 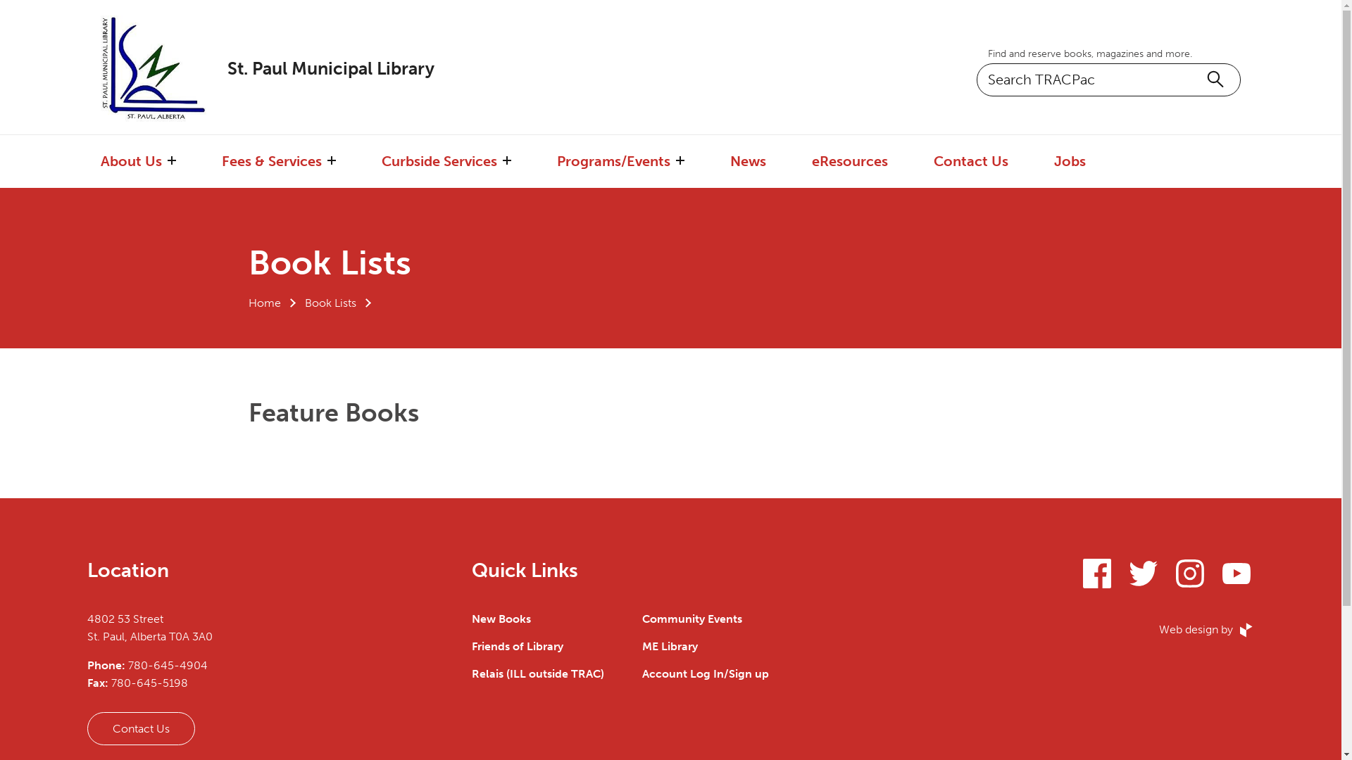 What do you see at coordinates (614, 161) in the screenshot?
I see `Programs/Events` at bounding box center [614, 161].